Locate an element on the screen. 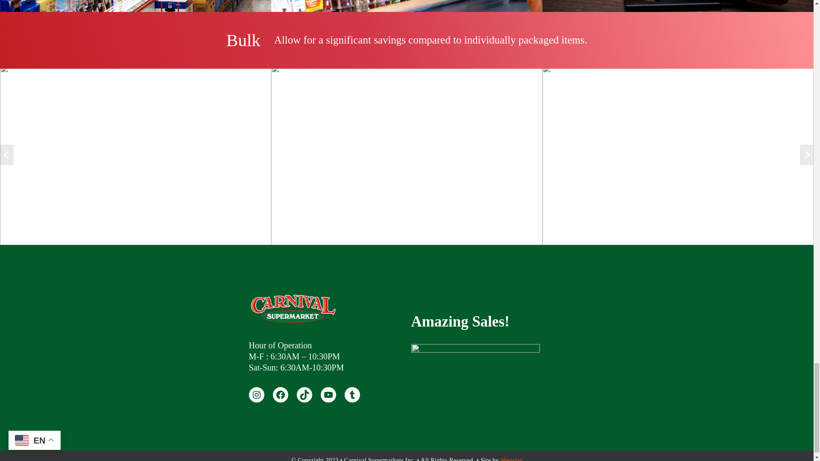 The width and height of the screenshot is (820, 461). YouTube is located at coordinates (328, 394).